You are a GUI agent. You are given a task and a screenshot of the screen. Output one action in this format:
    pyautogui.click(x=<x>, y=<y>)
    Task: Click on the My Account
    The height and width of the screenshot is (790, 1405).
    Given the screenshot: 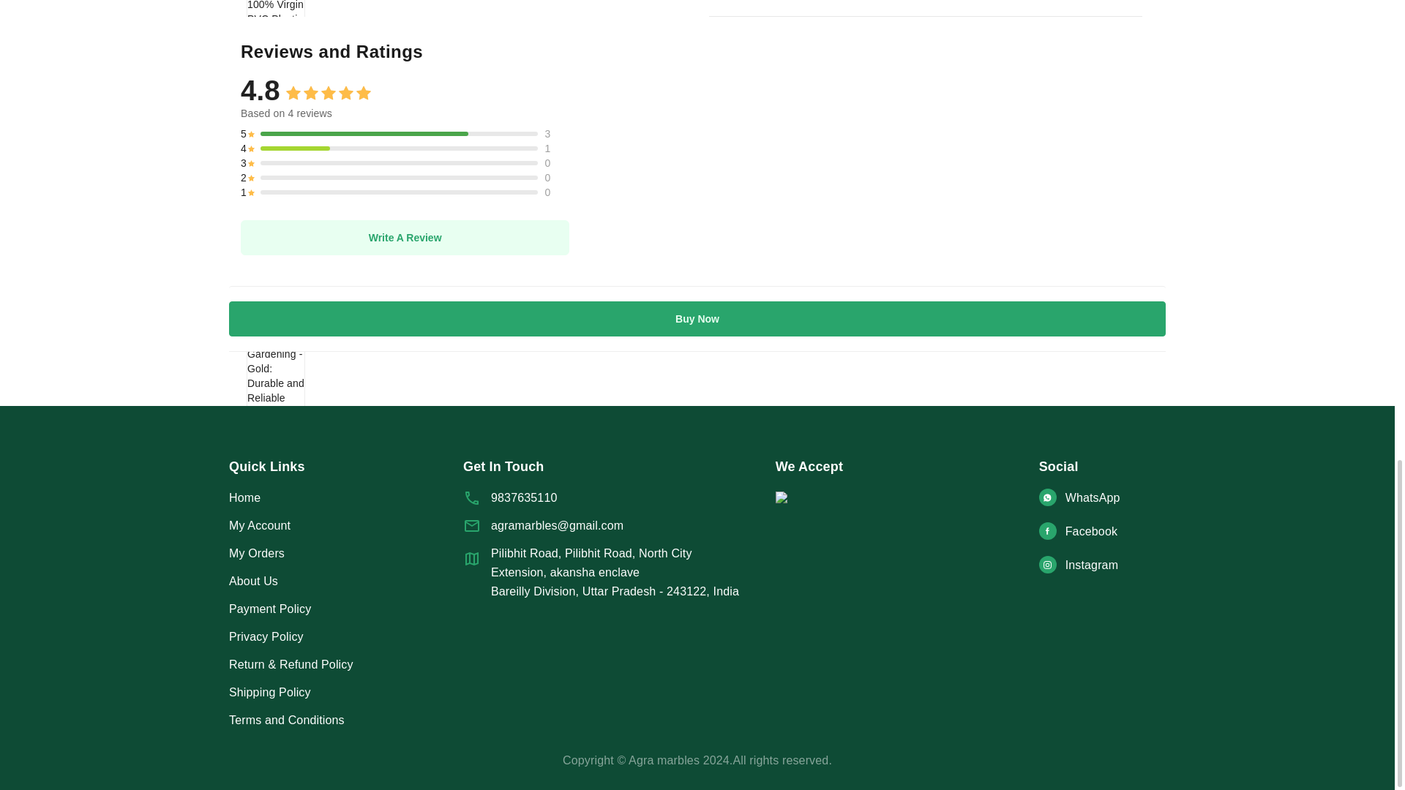 What is the action you would take?
    pyautogui.click(x=345, y=526)
    